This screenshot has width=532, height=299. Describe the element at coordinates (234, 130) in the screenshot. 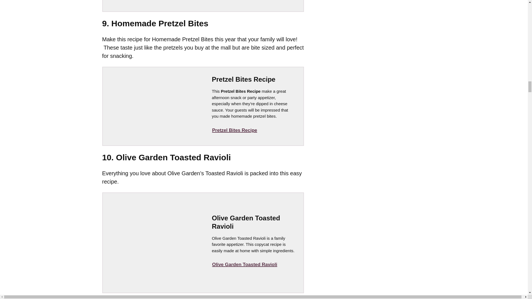

I see `Pretzel Bites Recipe` at that location.